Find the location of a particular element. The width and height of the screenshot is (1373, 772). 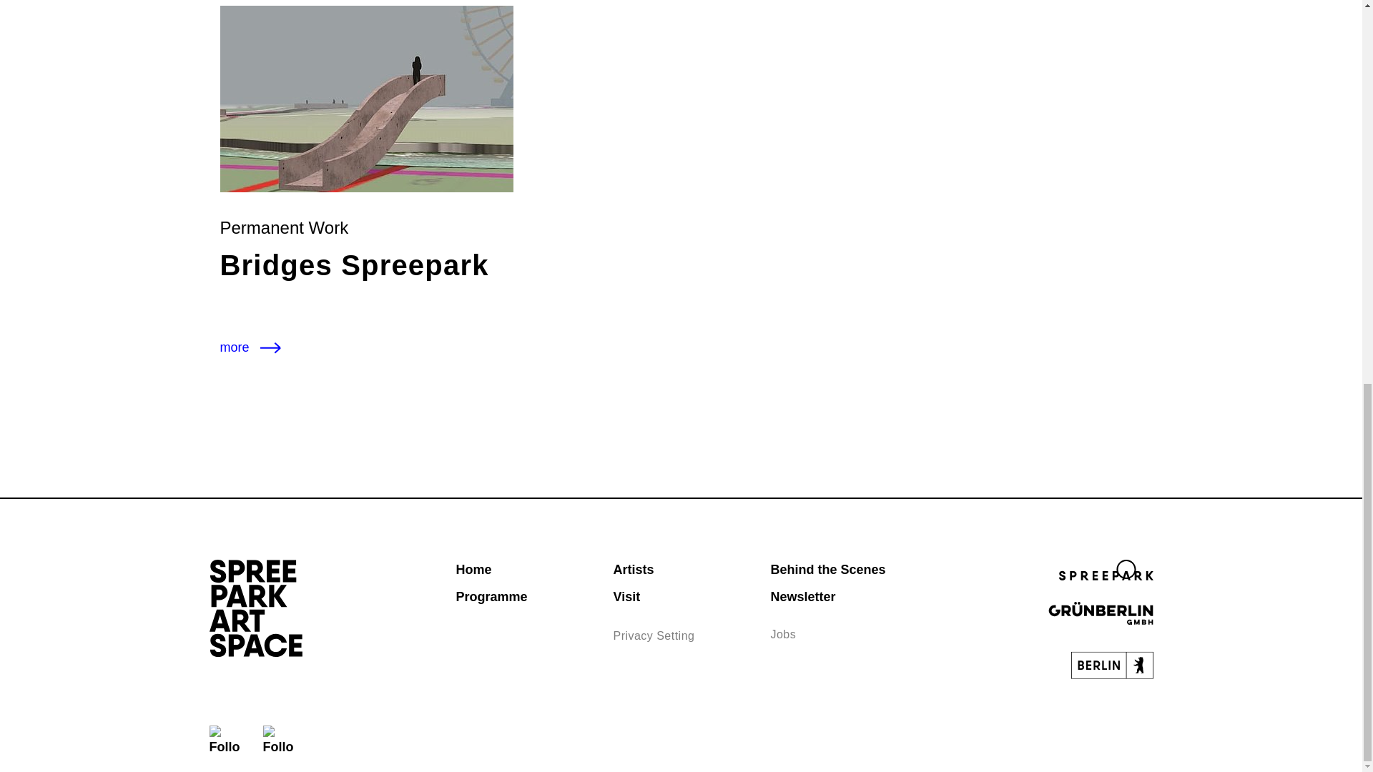

more is located at coordinates (254, 347).